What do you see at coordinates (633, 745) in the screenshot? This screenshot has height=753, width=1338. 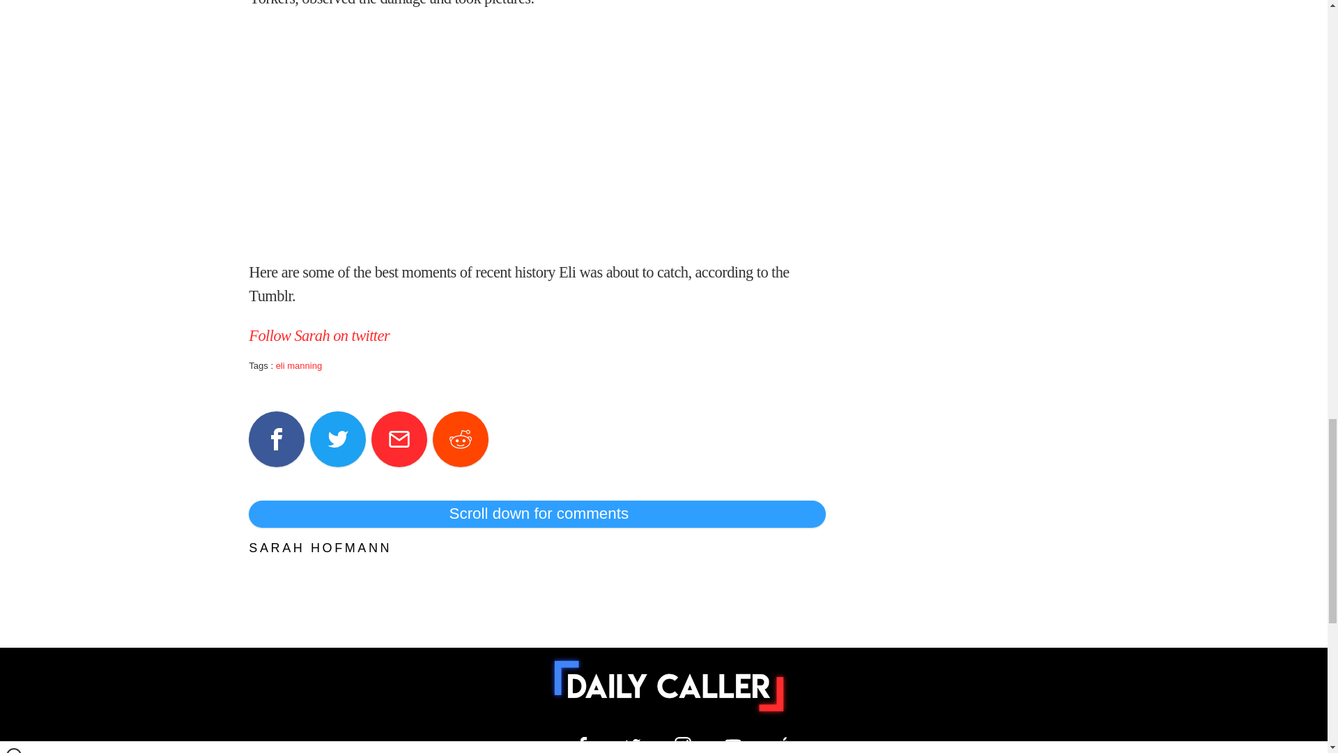 I see `Daily Caller Twitter` at bounding box center [633, 745].